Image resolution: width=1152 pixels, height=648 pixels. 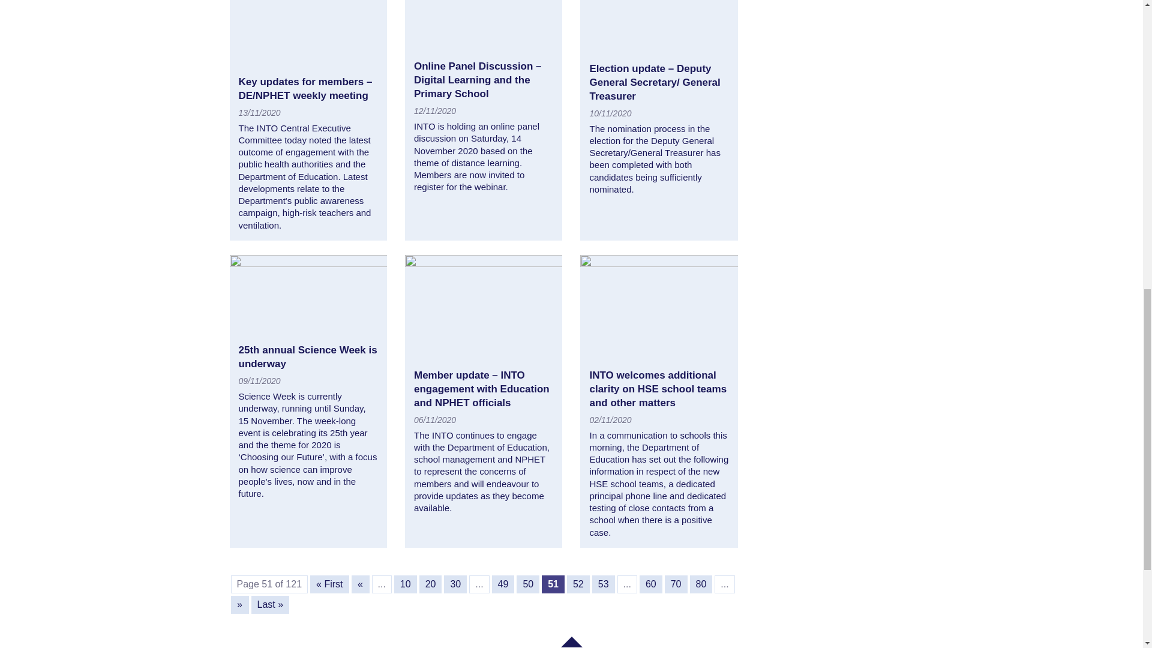 I want to click on 70, so click(x=676, y=584).